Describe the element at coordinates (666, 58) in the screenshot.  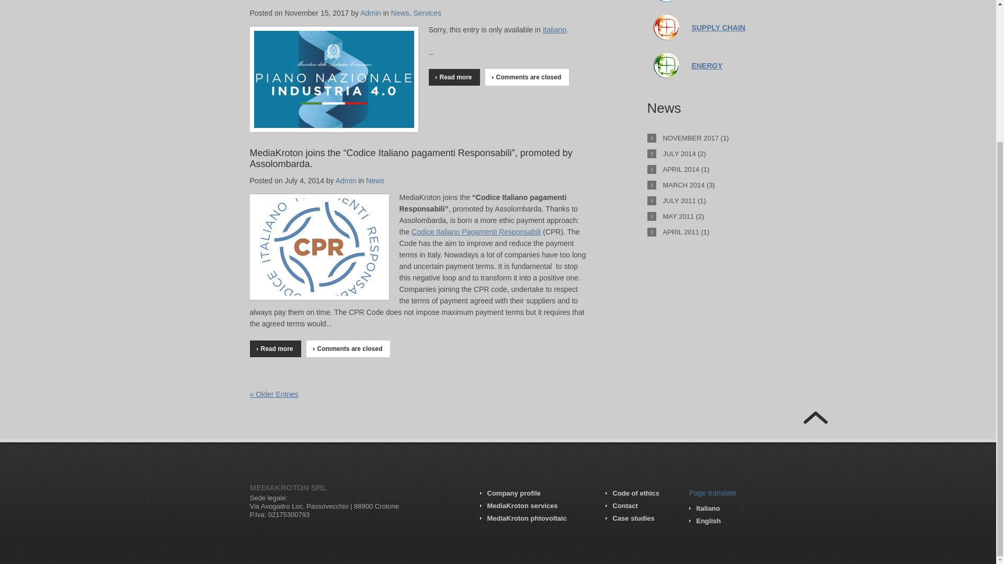
I see `Energy` at that location.